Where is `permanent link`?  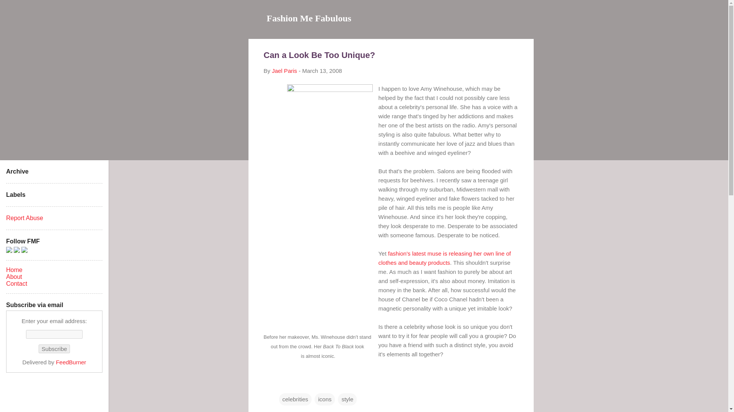
permanent link is located at coordinates (322, 71).